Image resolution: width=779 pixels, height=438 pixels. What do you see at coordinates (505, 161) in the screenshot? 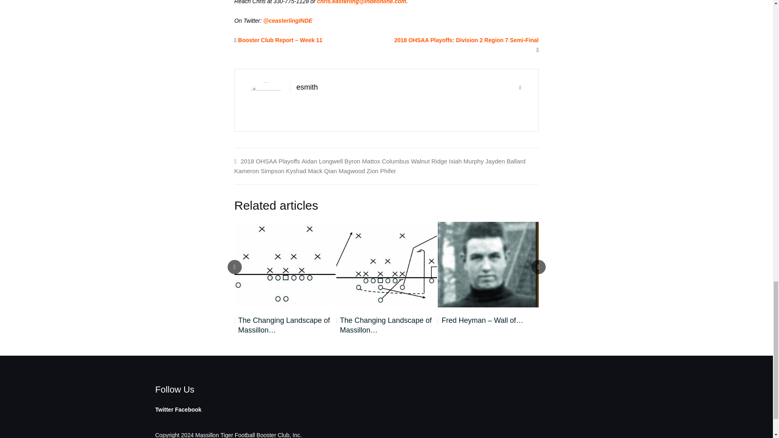
I see `Jayden Ballard` at bounding box center [505, 161].